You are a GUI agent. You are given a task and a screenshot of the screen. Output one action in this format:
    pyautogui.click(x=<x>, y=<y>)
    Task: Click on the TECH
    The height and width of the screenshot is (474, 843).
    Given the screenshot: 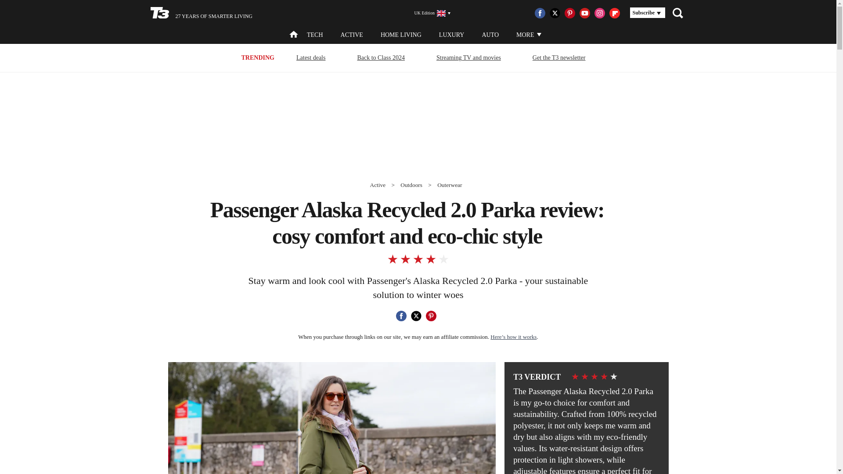 What is the action you would take?
    pyautogui.click(x=314, y=35)
    